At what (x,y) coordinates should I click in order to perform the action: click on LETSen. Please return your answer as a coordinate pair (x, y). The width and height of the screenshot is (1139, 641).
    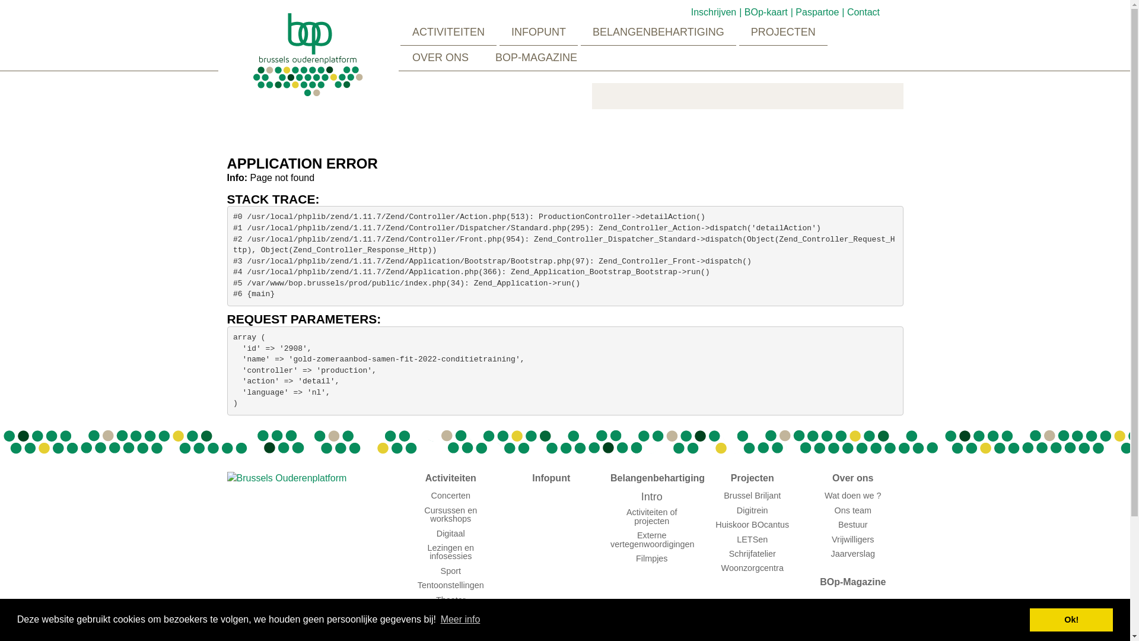
    Looking at the image, I should click on (752, 540).